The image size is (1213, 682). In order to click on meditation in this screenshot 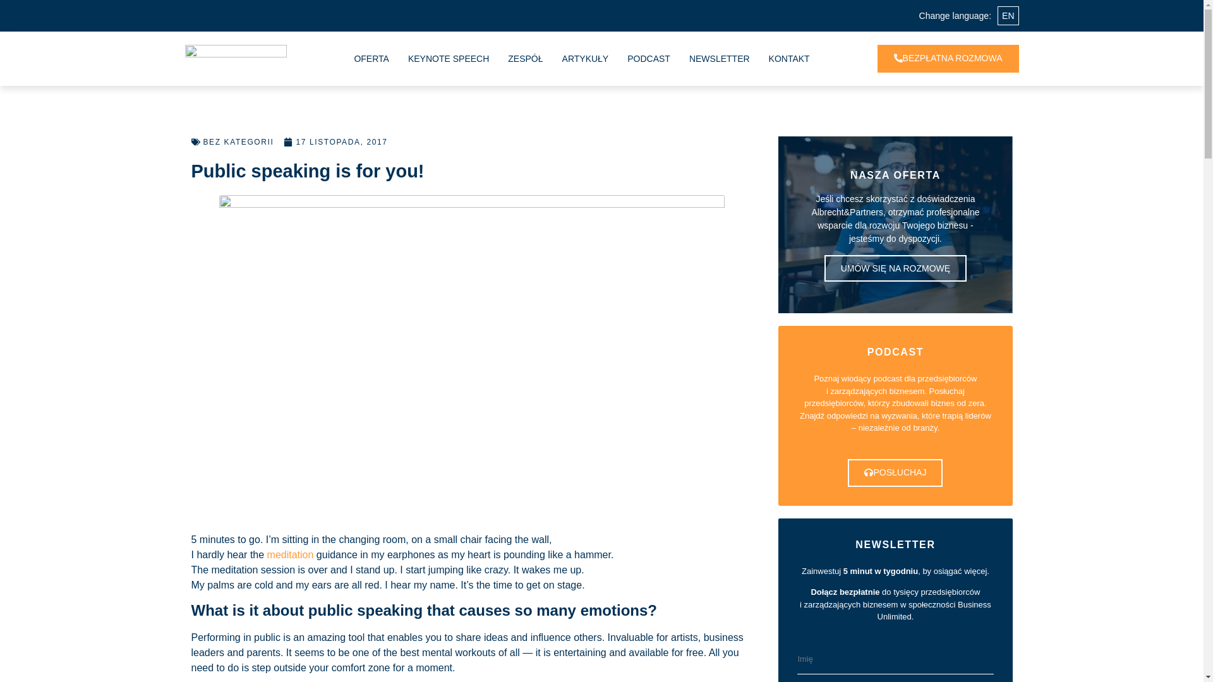, I will do `click(292, 554)`.